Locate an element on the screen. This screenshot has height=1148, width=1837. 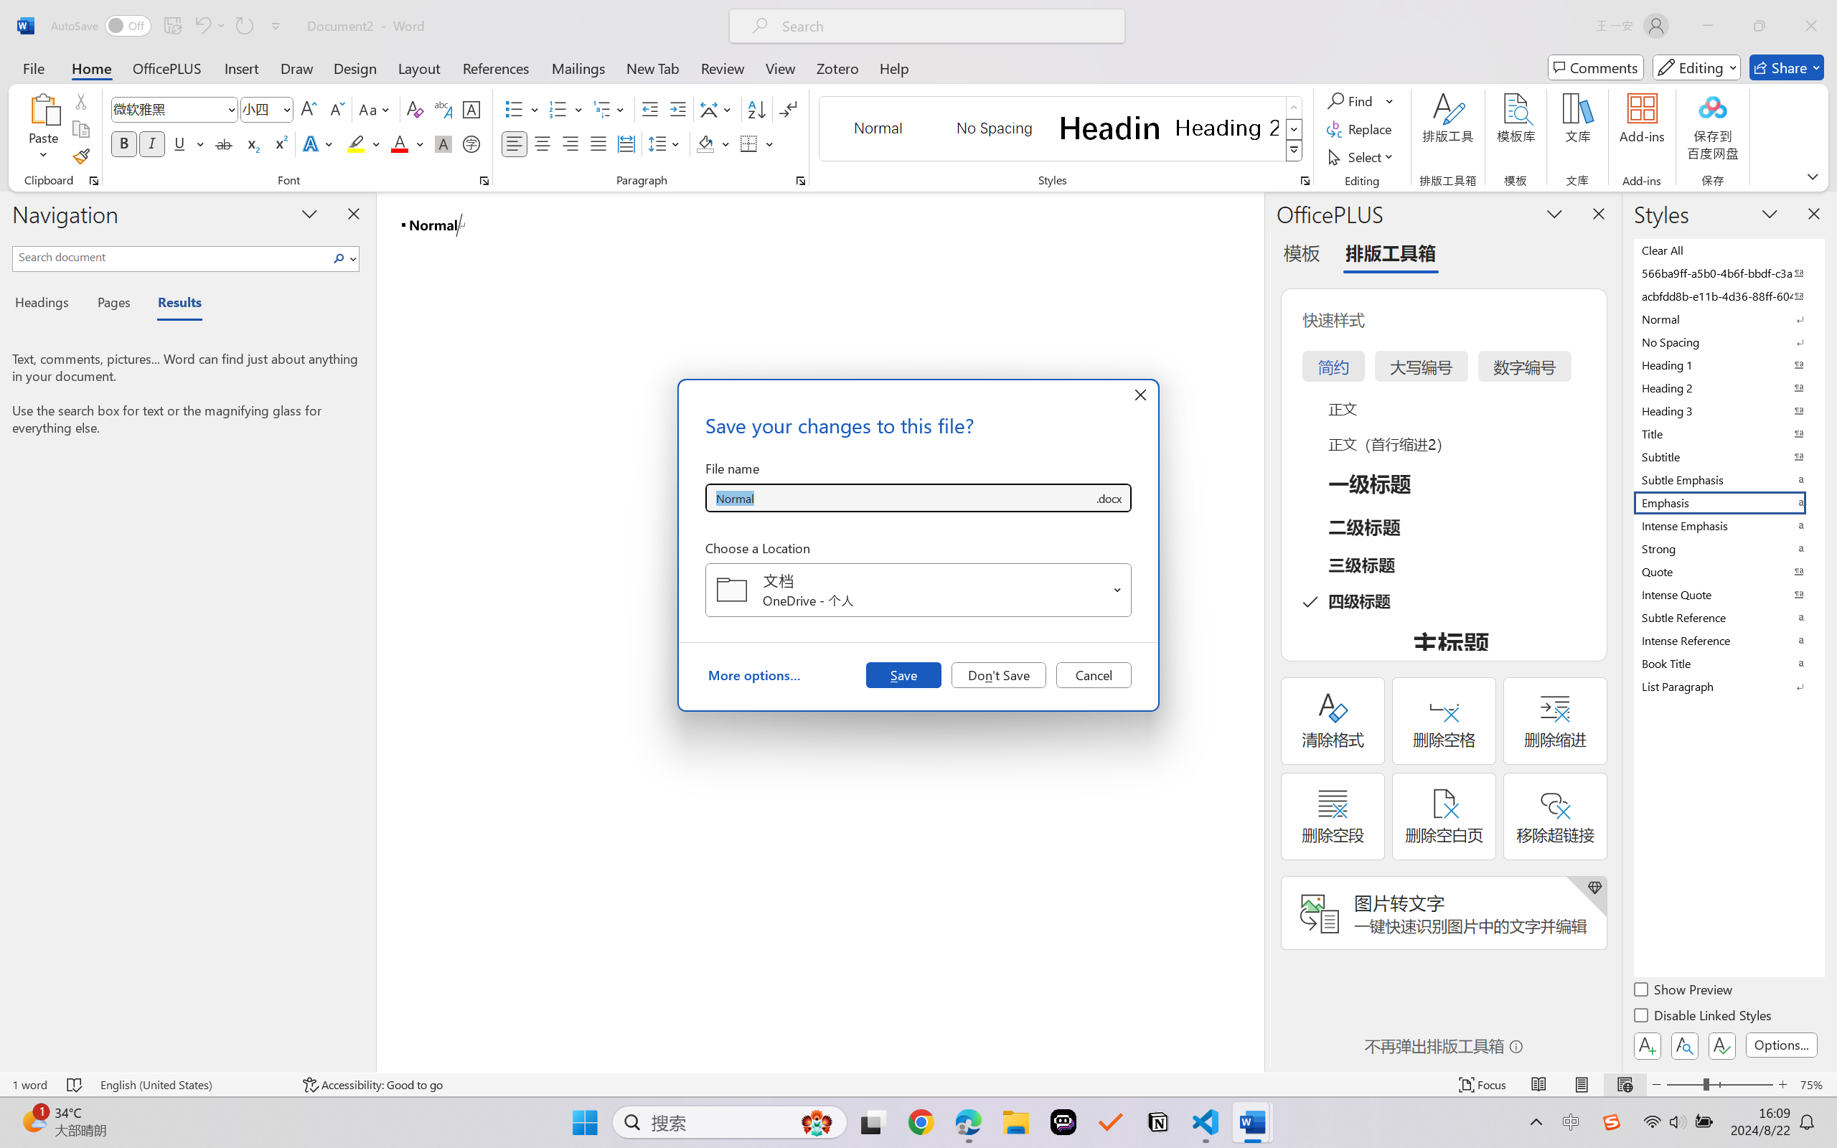
Read Mode is located at coordinates (1539, 1085).